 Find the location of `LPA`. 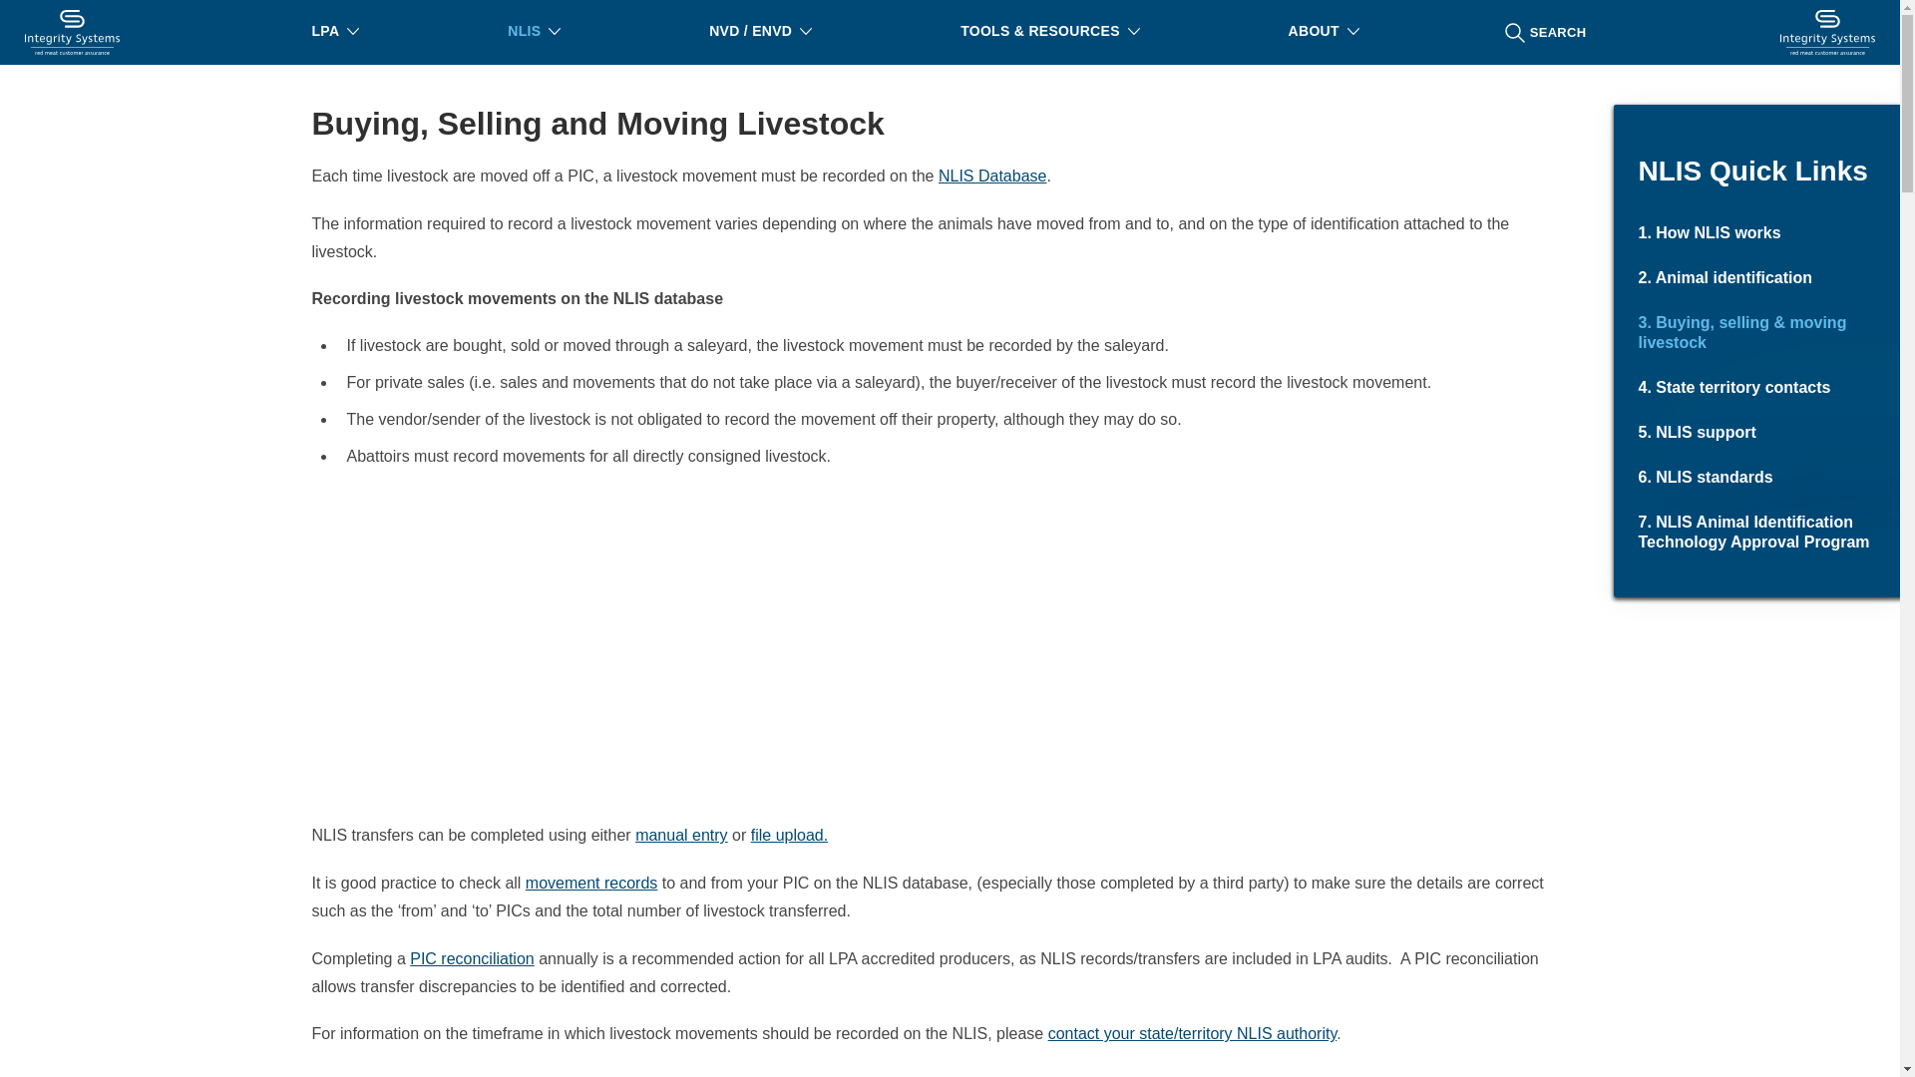

LPA is located at coordinates (332, 31).